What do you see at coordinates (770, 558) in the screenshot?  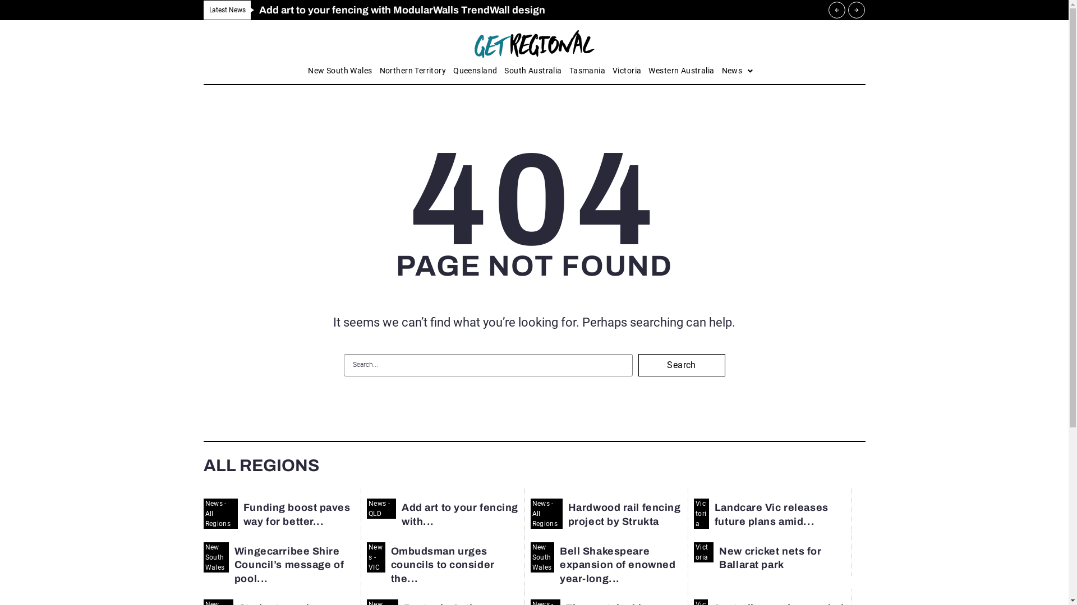 I see `New cricket nets for Ballarat park` at bounding box center [770, 558].